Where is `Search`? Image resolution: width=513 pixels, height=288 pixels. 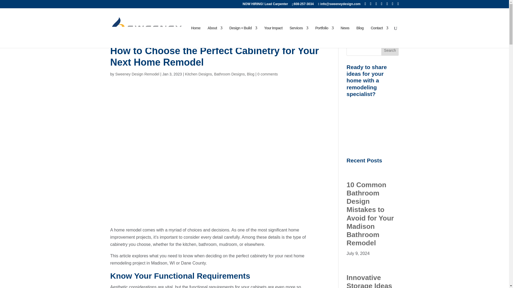 Search is located at coordinates (390, 50).